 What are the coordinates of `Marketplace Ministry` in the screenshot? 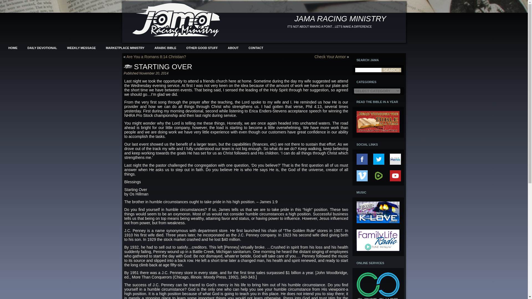 It's located at (125, 48).